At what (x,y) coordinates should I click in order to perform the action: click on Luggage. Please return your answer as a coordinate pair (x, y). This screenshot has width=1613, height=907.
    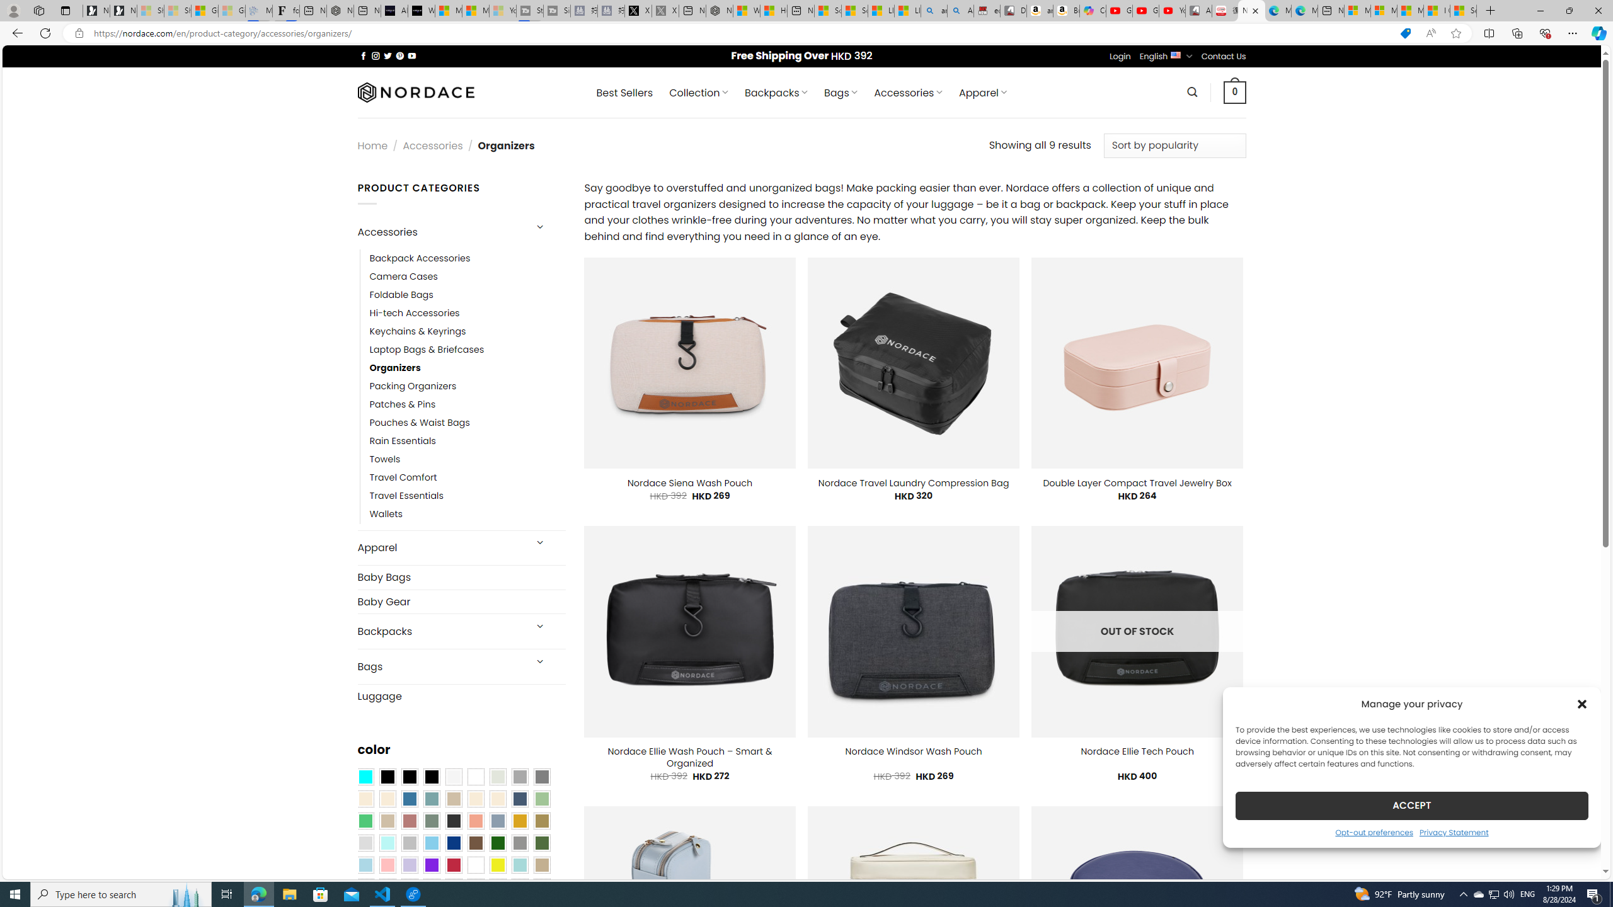
    Looking at the image, I should click on (461, 695).